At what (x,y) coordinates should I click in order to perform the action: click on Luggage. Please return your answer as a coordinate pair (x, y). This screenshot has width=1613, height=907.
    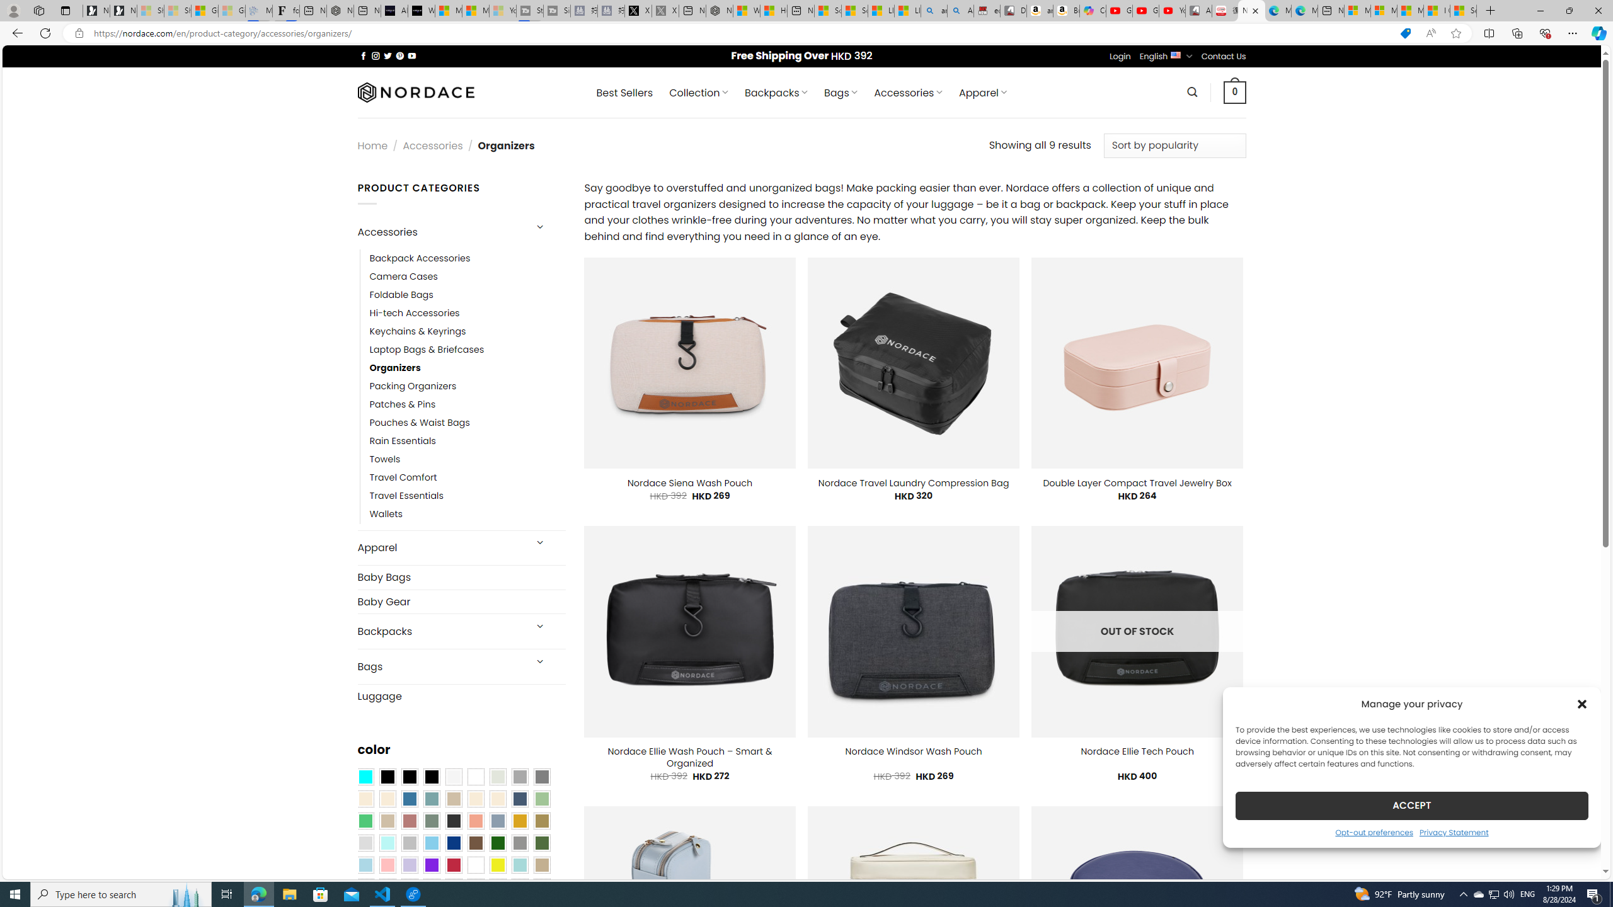
    Looking at the image, I should click on (461, 695).